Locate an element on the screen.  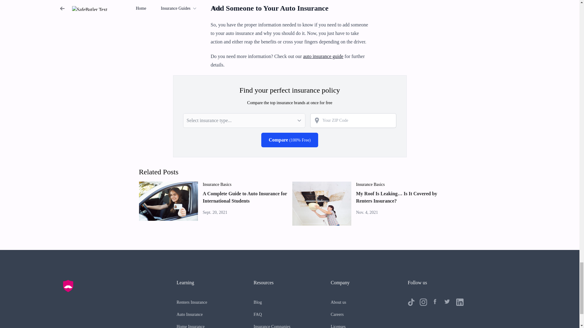
Follow us on Twitter is located at coordinates (448, 302).